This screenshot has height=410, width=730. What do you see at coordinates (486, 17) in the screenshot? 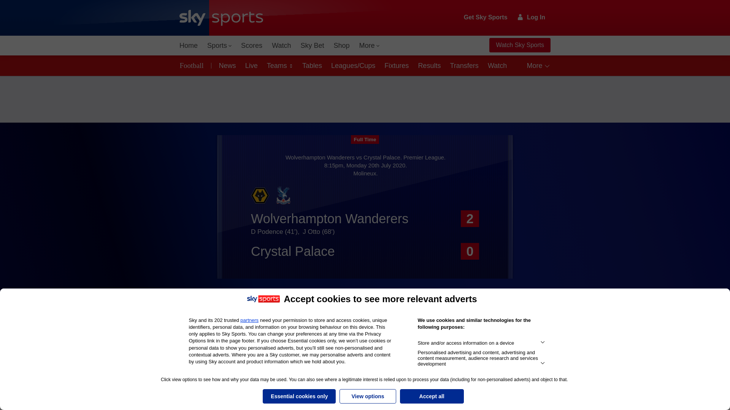
I see `Get Sky Sports` at bounding box center [486, 17].